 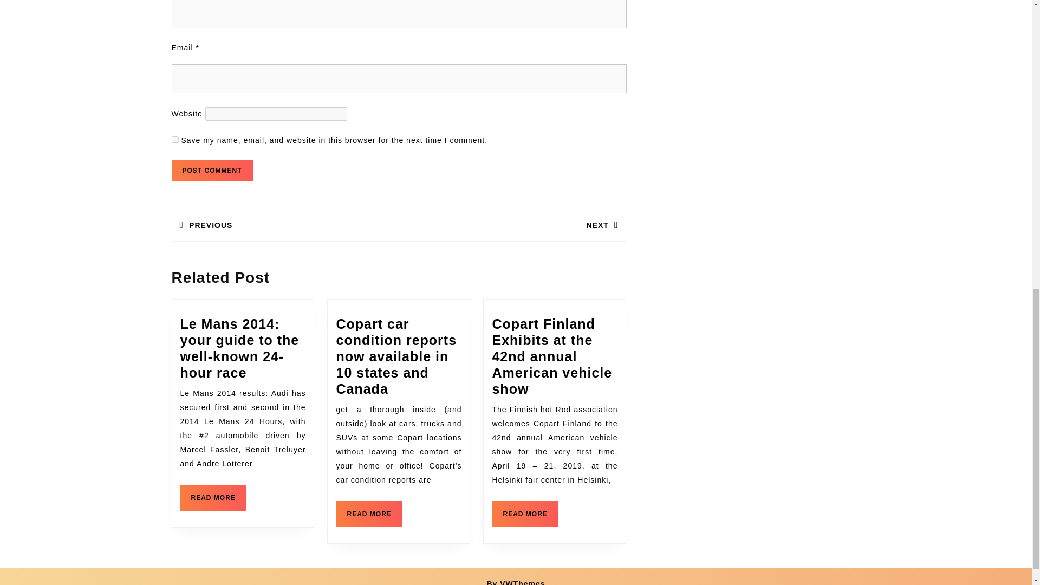 What do you see at coordinates (512, 227) in the screenshot?
I see `Post Comment` at bounding box center [512, 227].